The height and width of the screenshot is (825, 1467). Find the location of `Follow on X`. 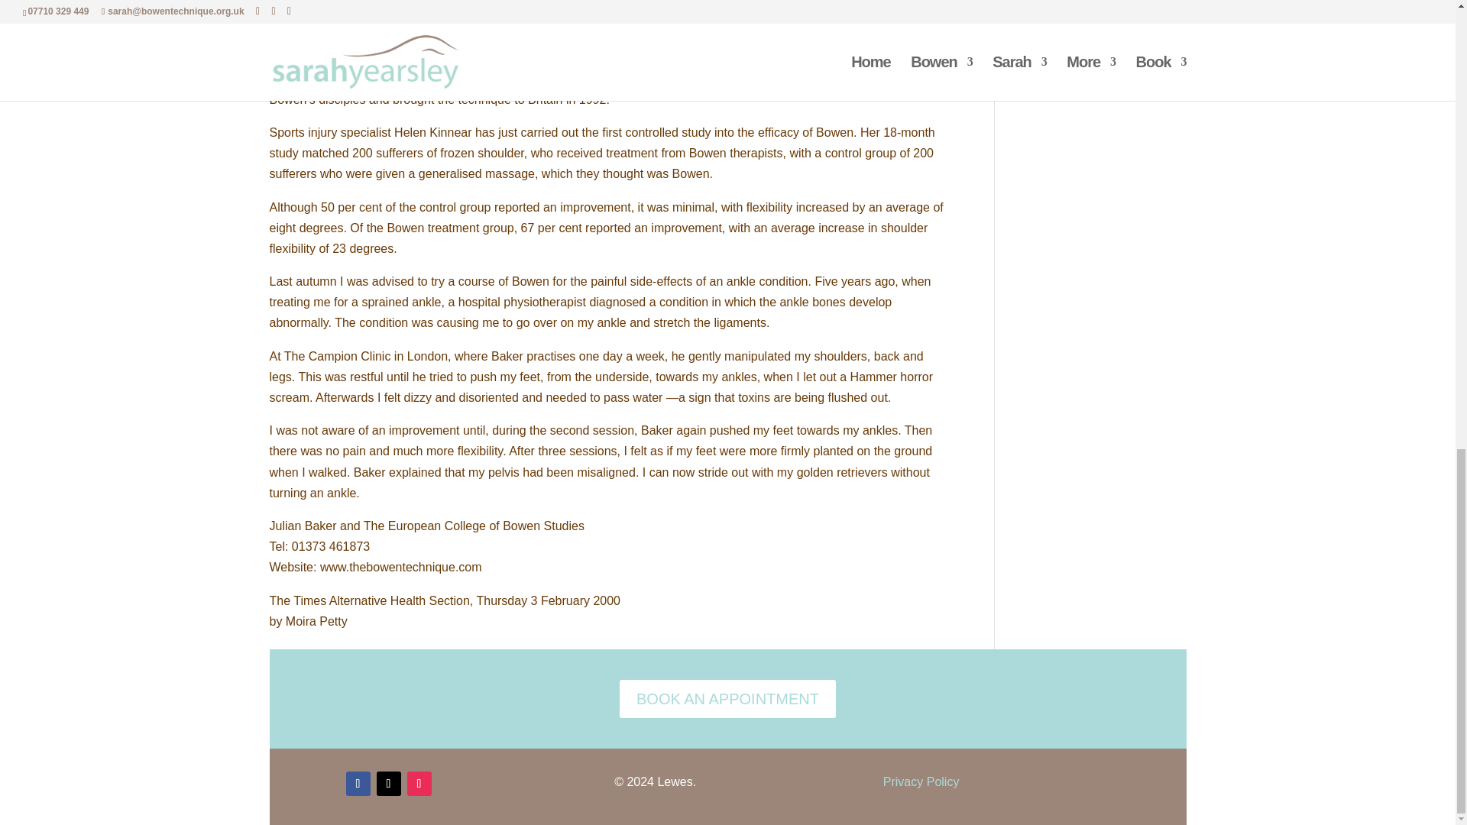

Follow on X is located at coordinates (388, 784).